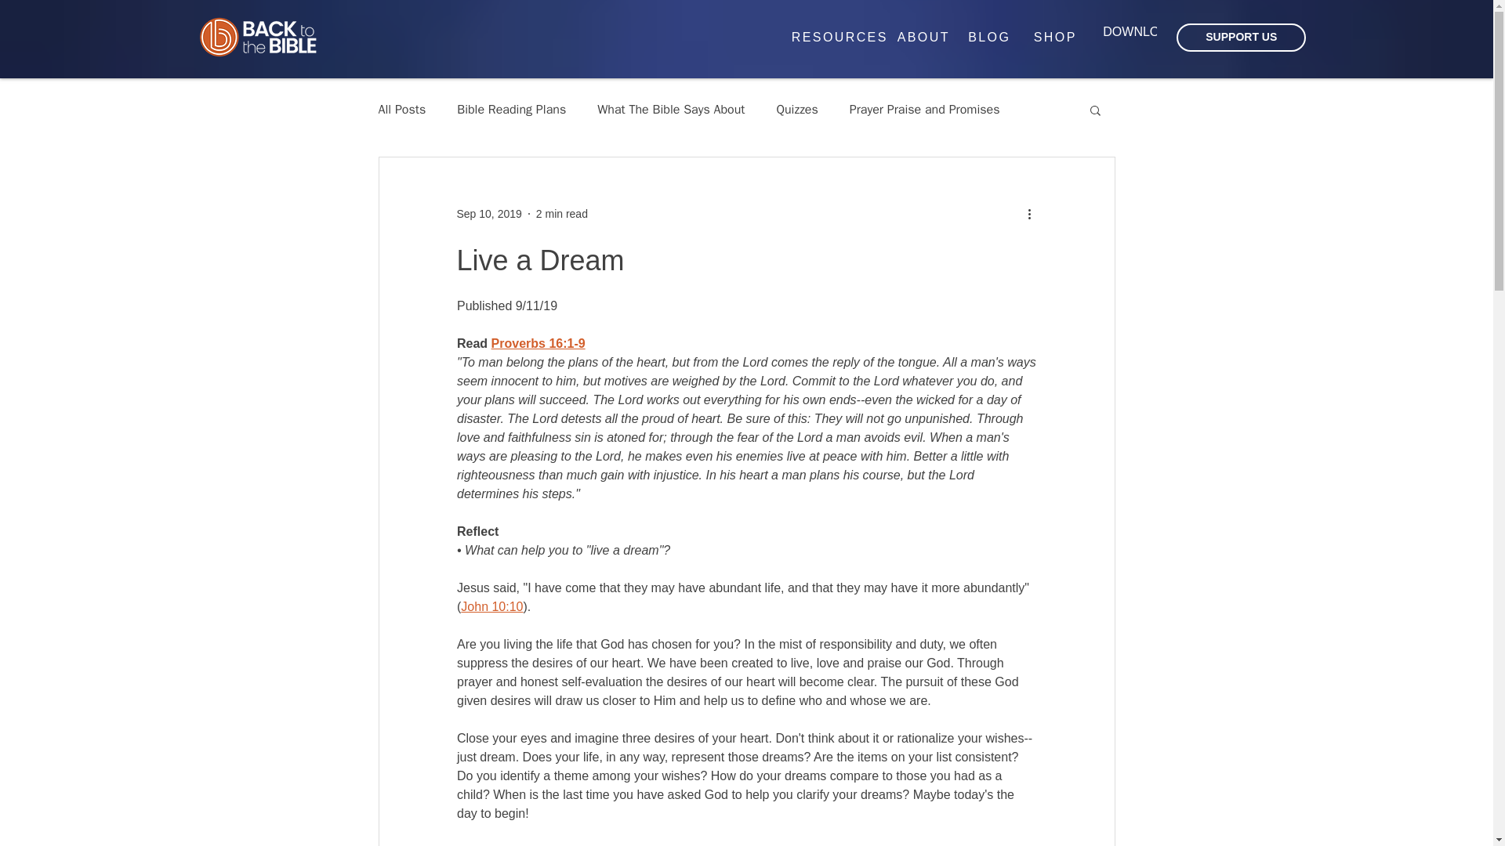  Describe the element at coordinates (925, 110) in the screenshot. I see `Prayer Praise and Promises` at that location.